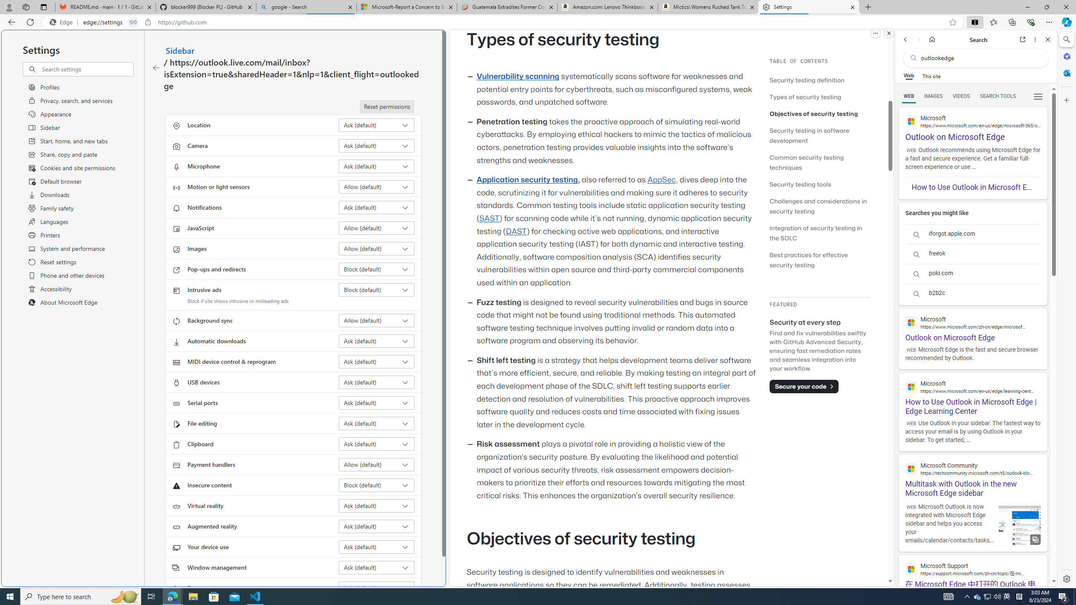 The image size is (1076, 605). Describe the element at coordinates (805, 97) in the screenshot. I see `Types of security testing` at that location.